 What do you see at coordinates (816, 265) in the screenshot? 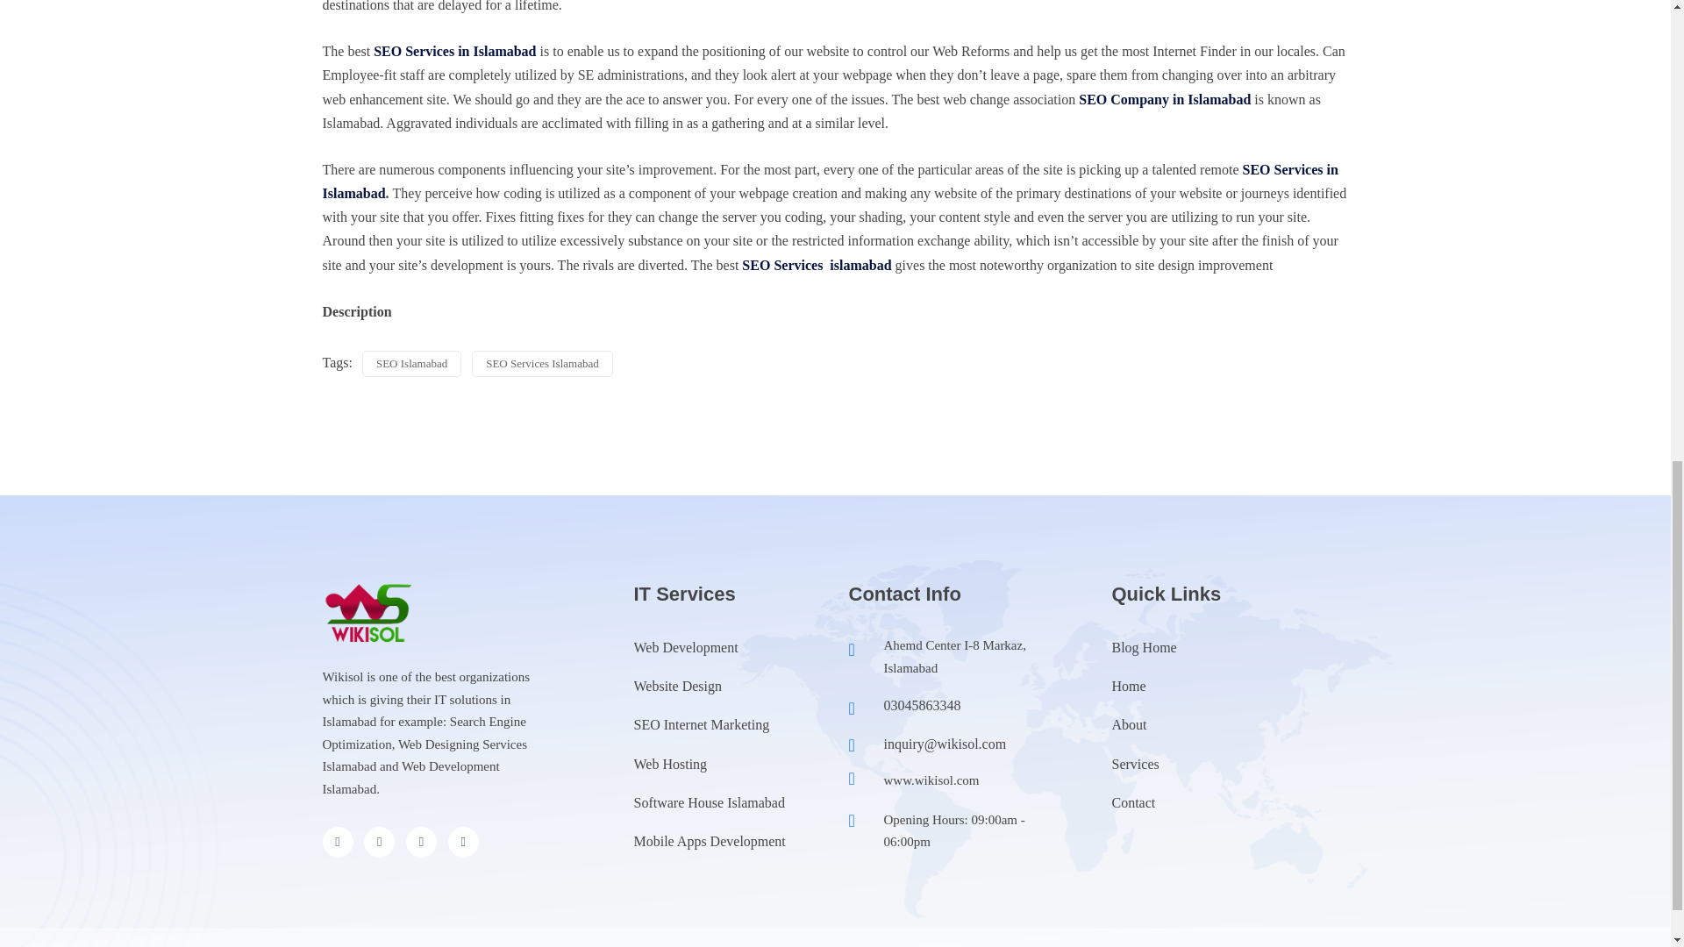
I see `SEO Services  islamabad` at bounding box center [816, 265].